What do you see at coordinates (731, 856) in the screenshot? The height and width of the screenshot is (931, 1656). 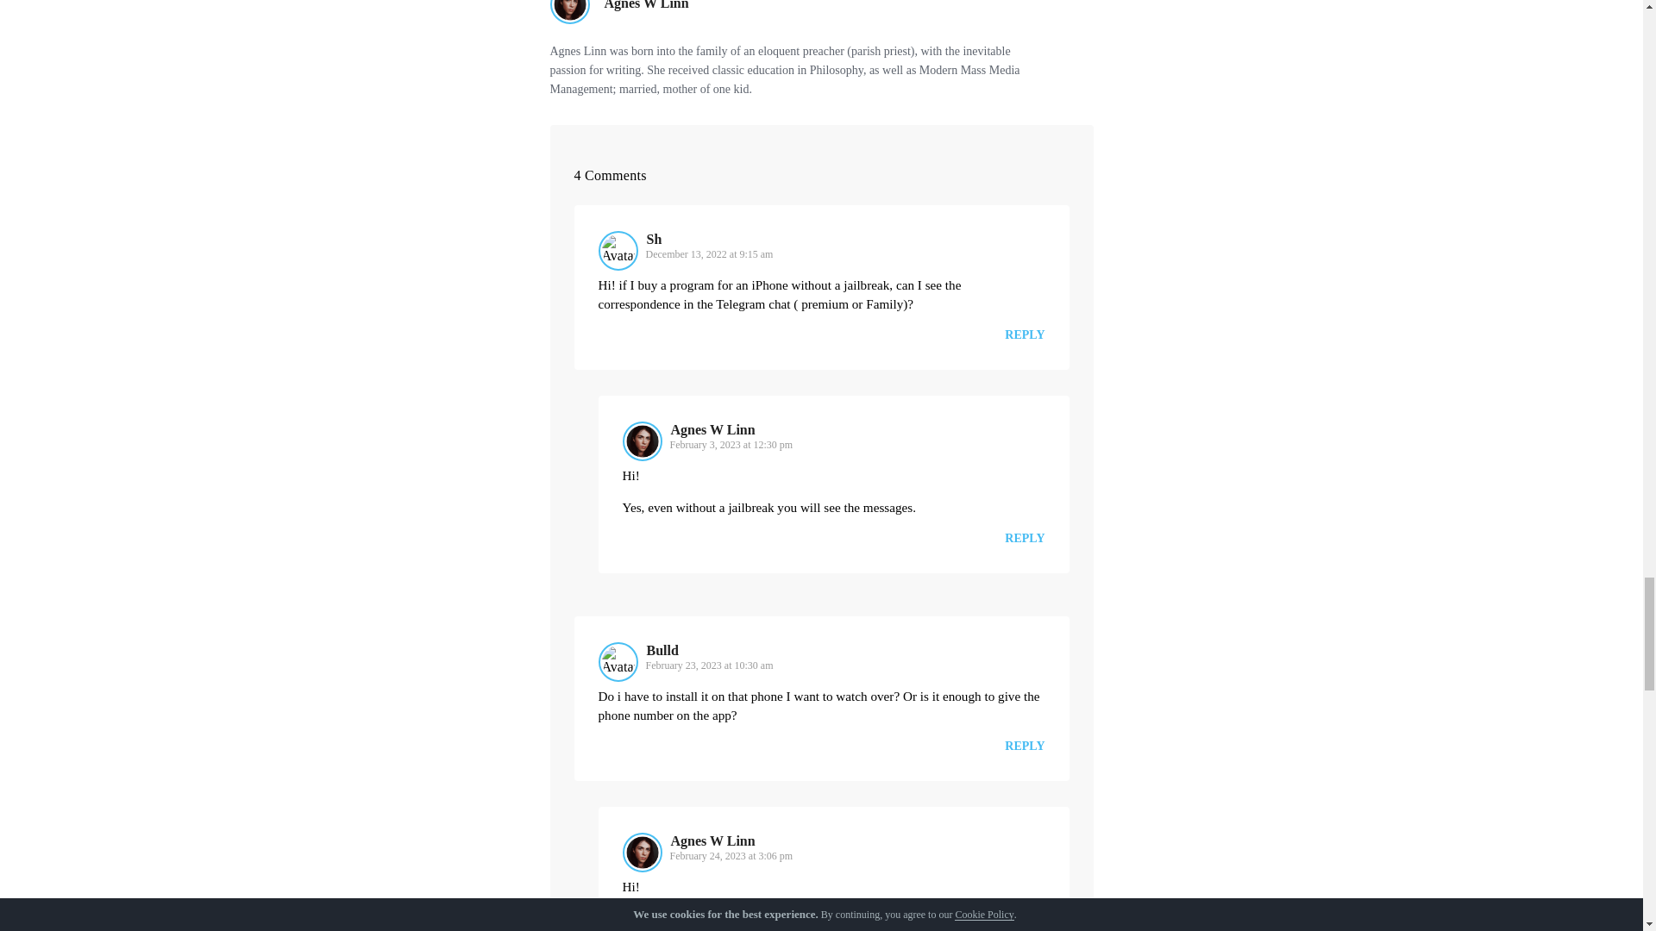 I see `February 24, 2023 at 3:06 pm` at bounding box center [731, 856].